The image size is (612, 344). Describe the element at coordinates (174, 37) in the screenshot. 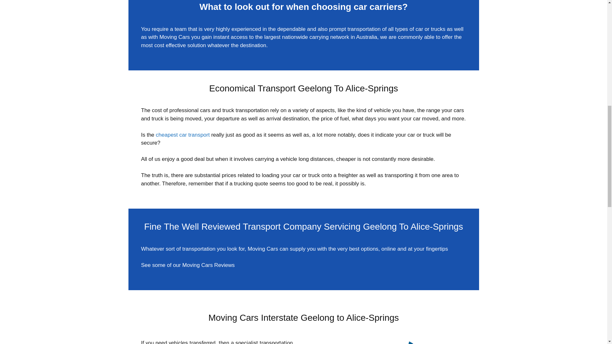

I see `Moving Cars` at that location.